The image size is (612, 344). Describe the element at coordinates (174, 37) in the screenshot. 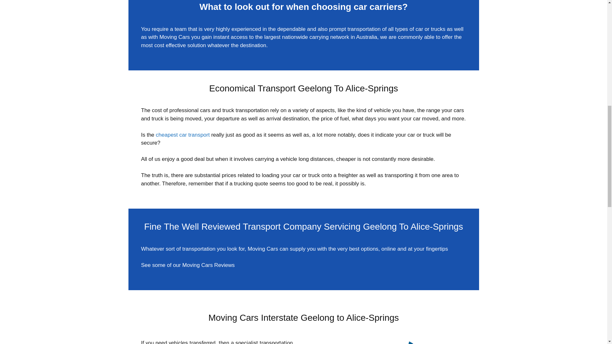

I see `Moving Cars` at that location.